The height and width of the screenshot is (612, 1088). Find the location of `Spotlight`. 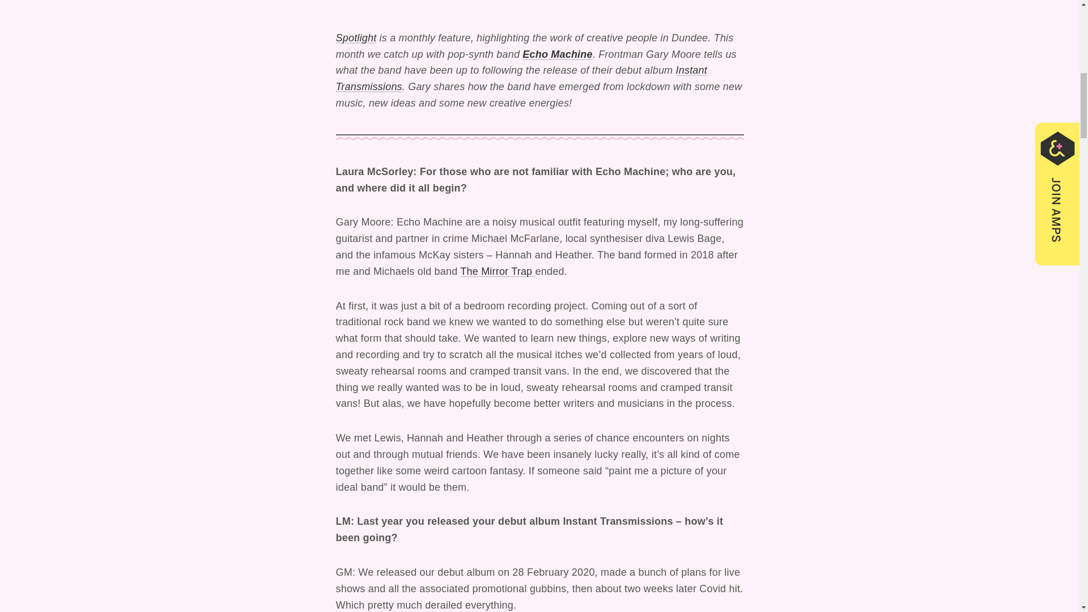

Spotlight is located at coordinates (356, 37).